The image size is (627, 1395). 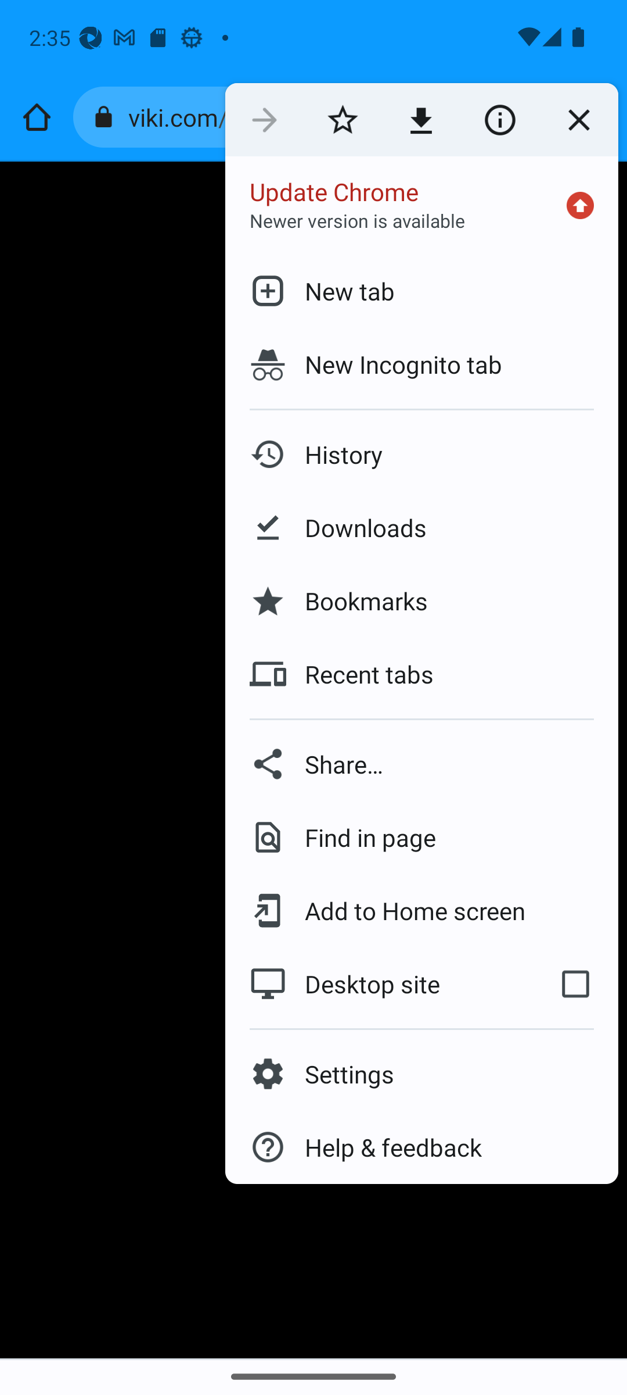 What do you see at coordinates (421, 291) in the screenshot?
I see `New tab` at bounding box center [421, 291].